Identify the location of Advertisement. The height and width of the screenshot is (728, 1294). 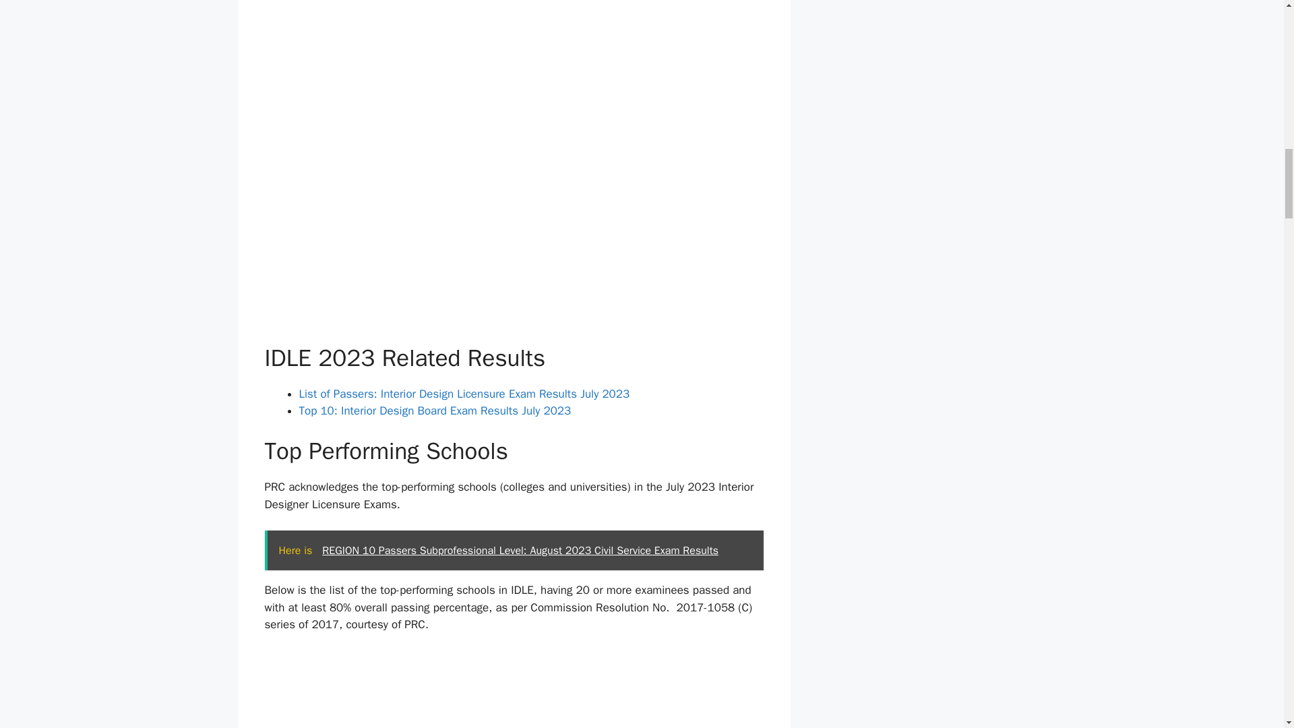
(514, 689).